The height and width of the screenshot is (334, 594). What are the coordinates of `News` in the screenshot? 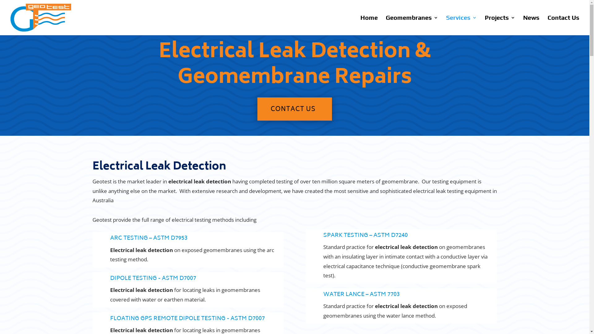 It's located at (532, 25).